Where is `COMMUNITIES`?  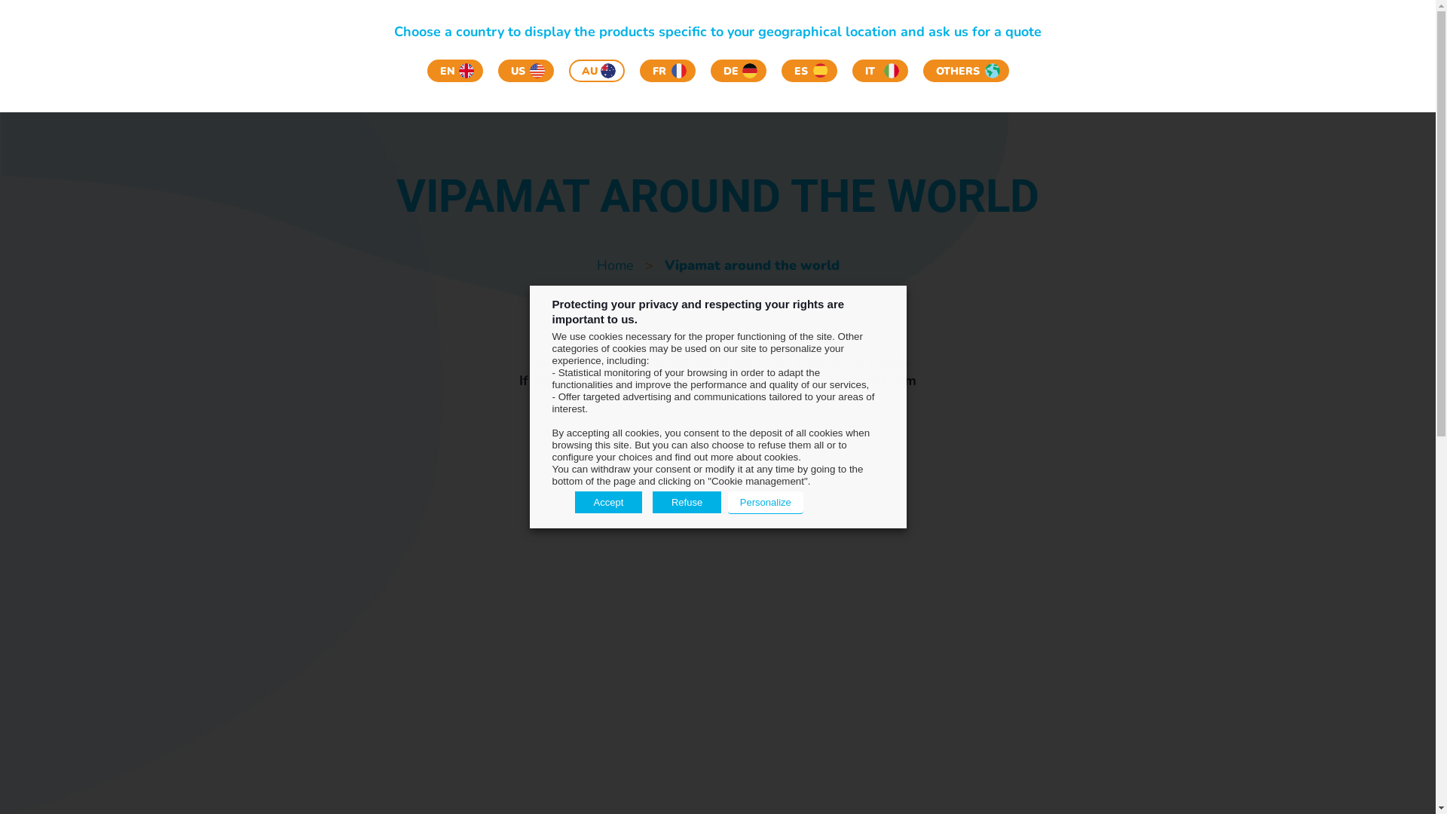 COMMUNITIES is located at coordinates (968, 18).